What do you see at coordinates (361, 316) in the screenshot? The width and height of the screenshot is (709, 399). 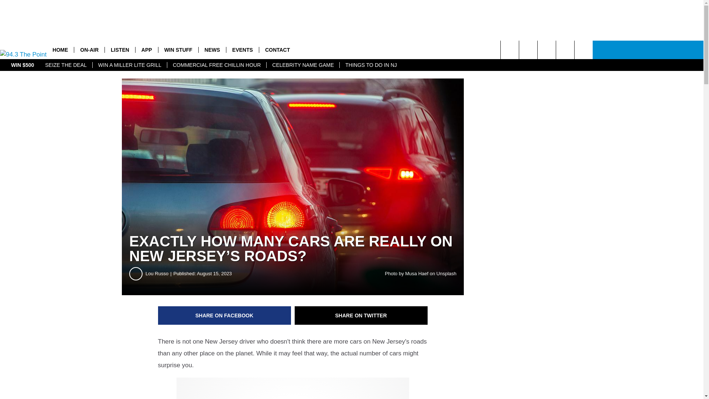 I see `Share on Twitter` at bounding box center [361, 316].